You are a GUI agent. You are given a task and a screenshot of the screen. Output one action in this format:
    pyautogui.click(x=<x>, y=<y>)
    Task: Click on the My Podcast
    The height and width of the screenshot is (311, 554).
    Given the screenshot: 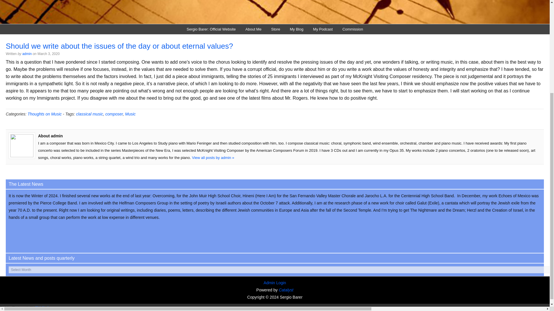 What is the action you would take?
    pyautogui.click(x=323, y=29)
    